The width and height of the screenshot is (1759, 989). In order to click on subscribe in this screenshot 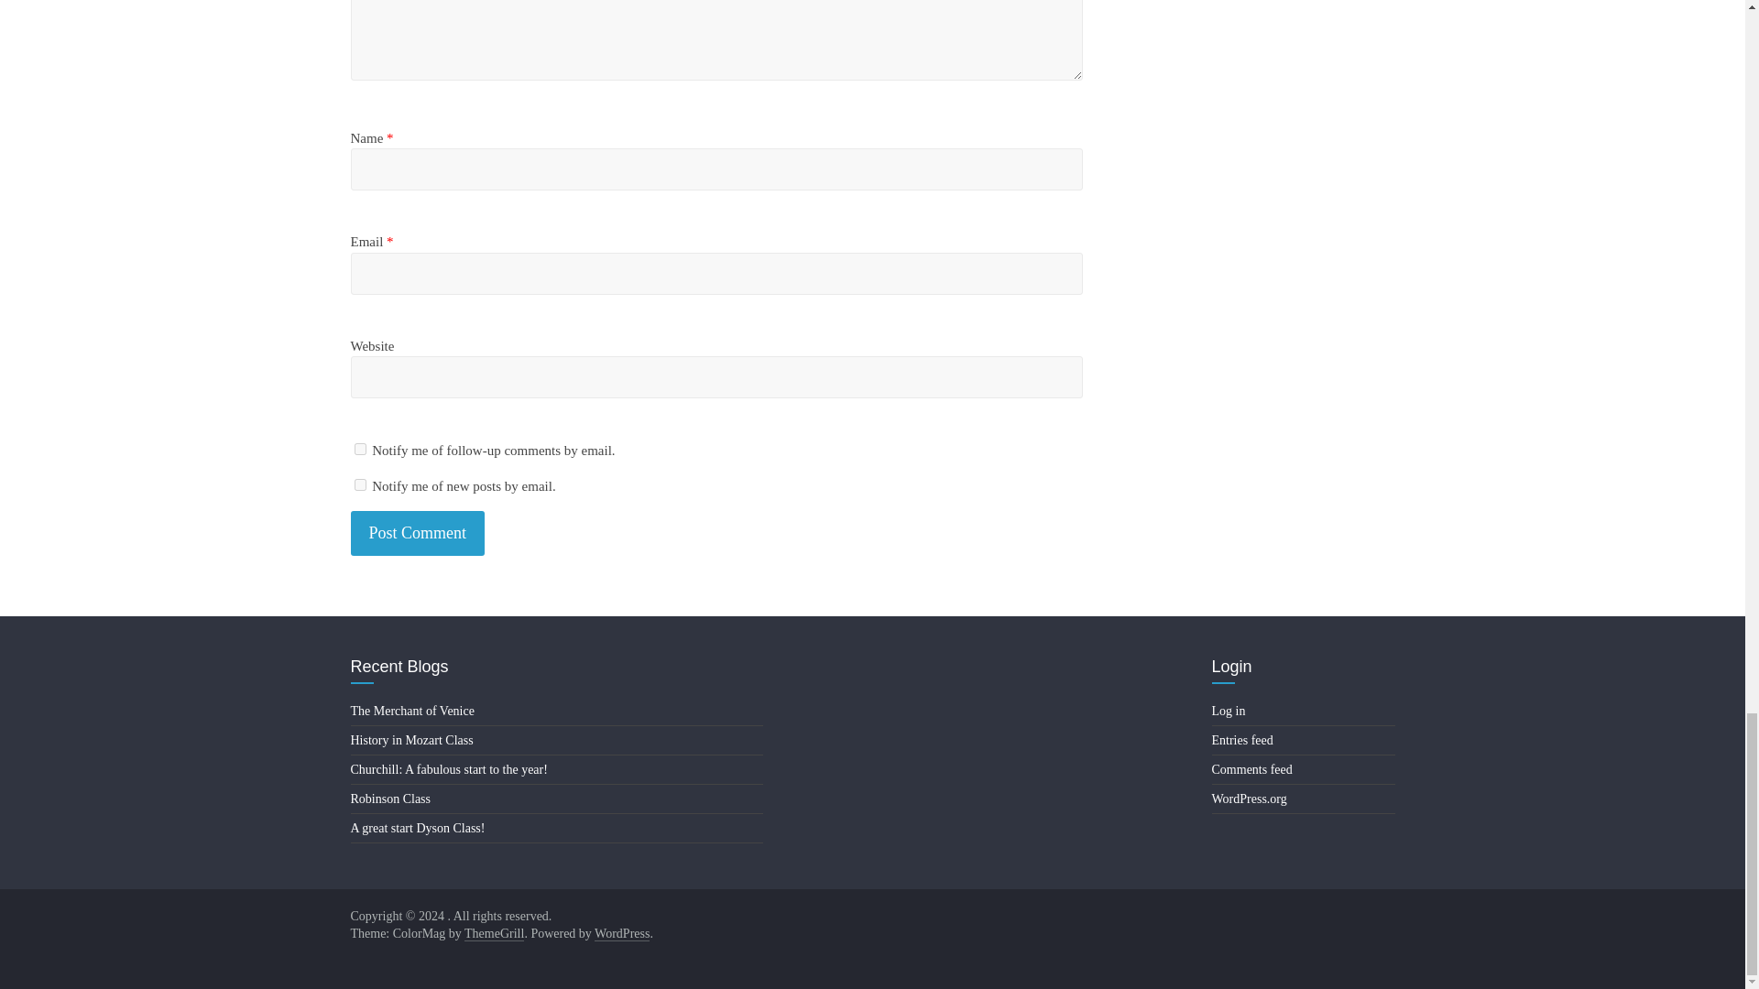, I will do `click(359, 449)`.